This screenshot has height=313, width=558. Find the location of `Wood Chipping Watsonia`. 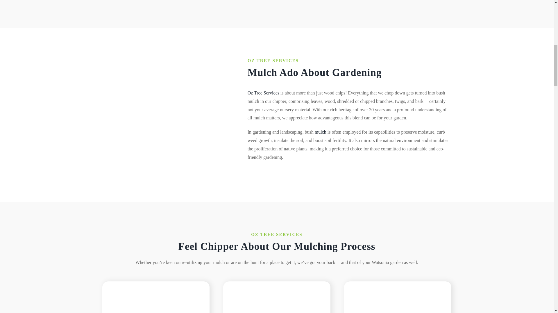

Wood Chipping Watsonia is located at coordinates (277, 301).